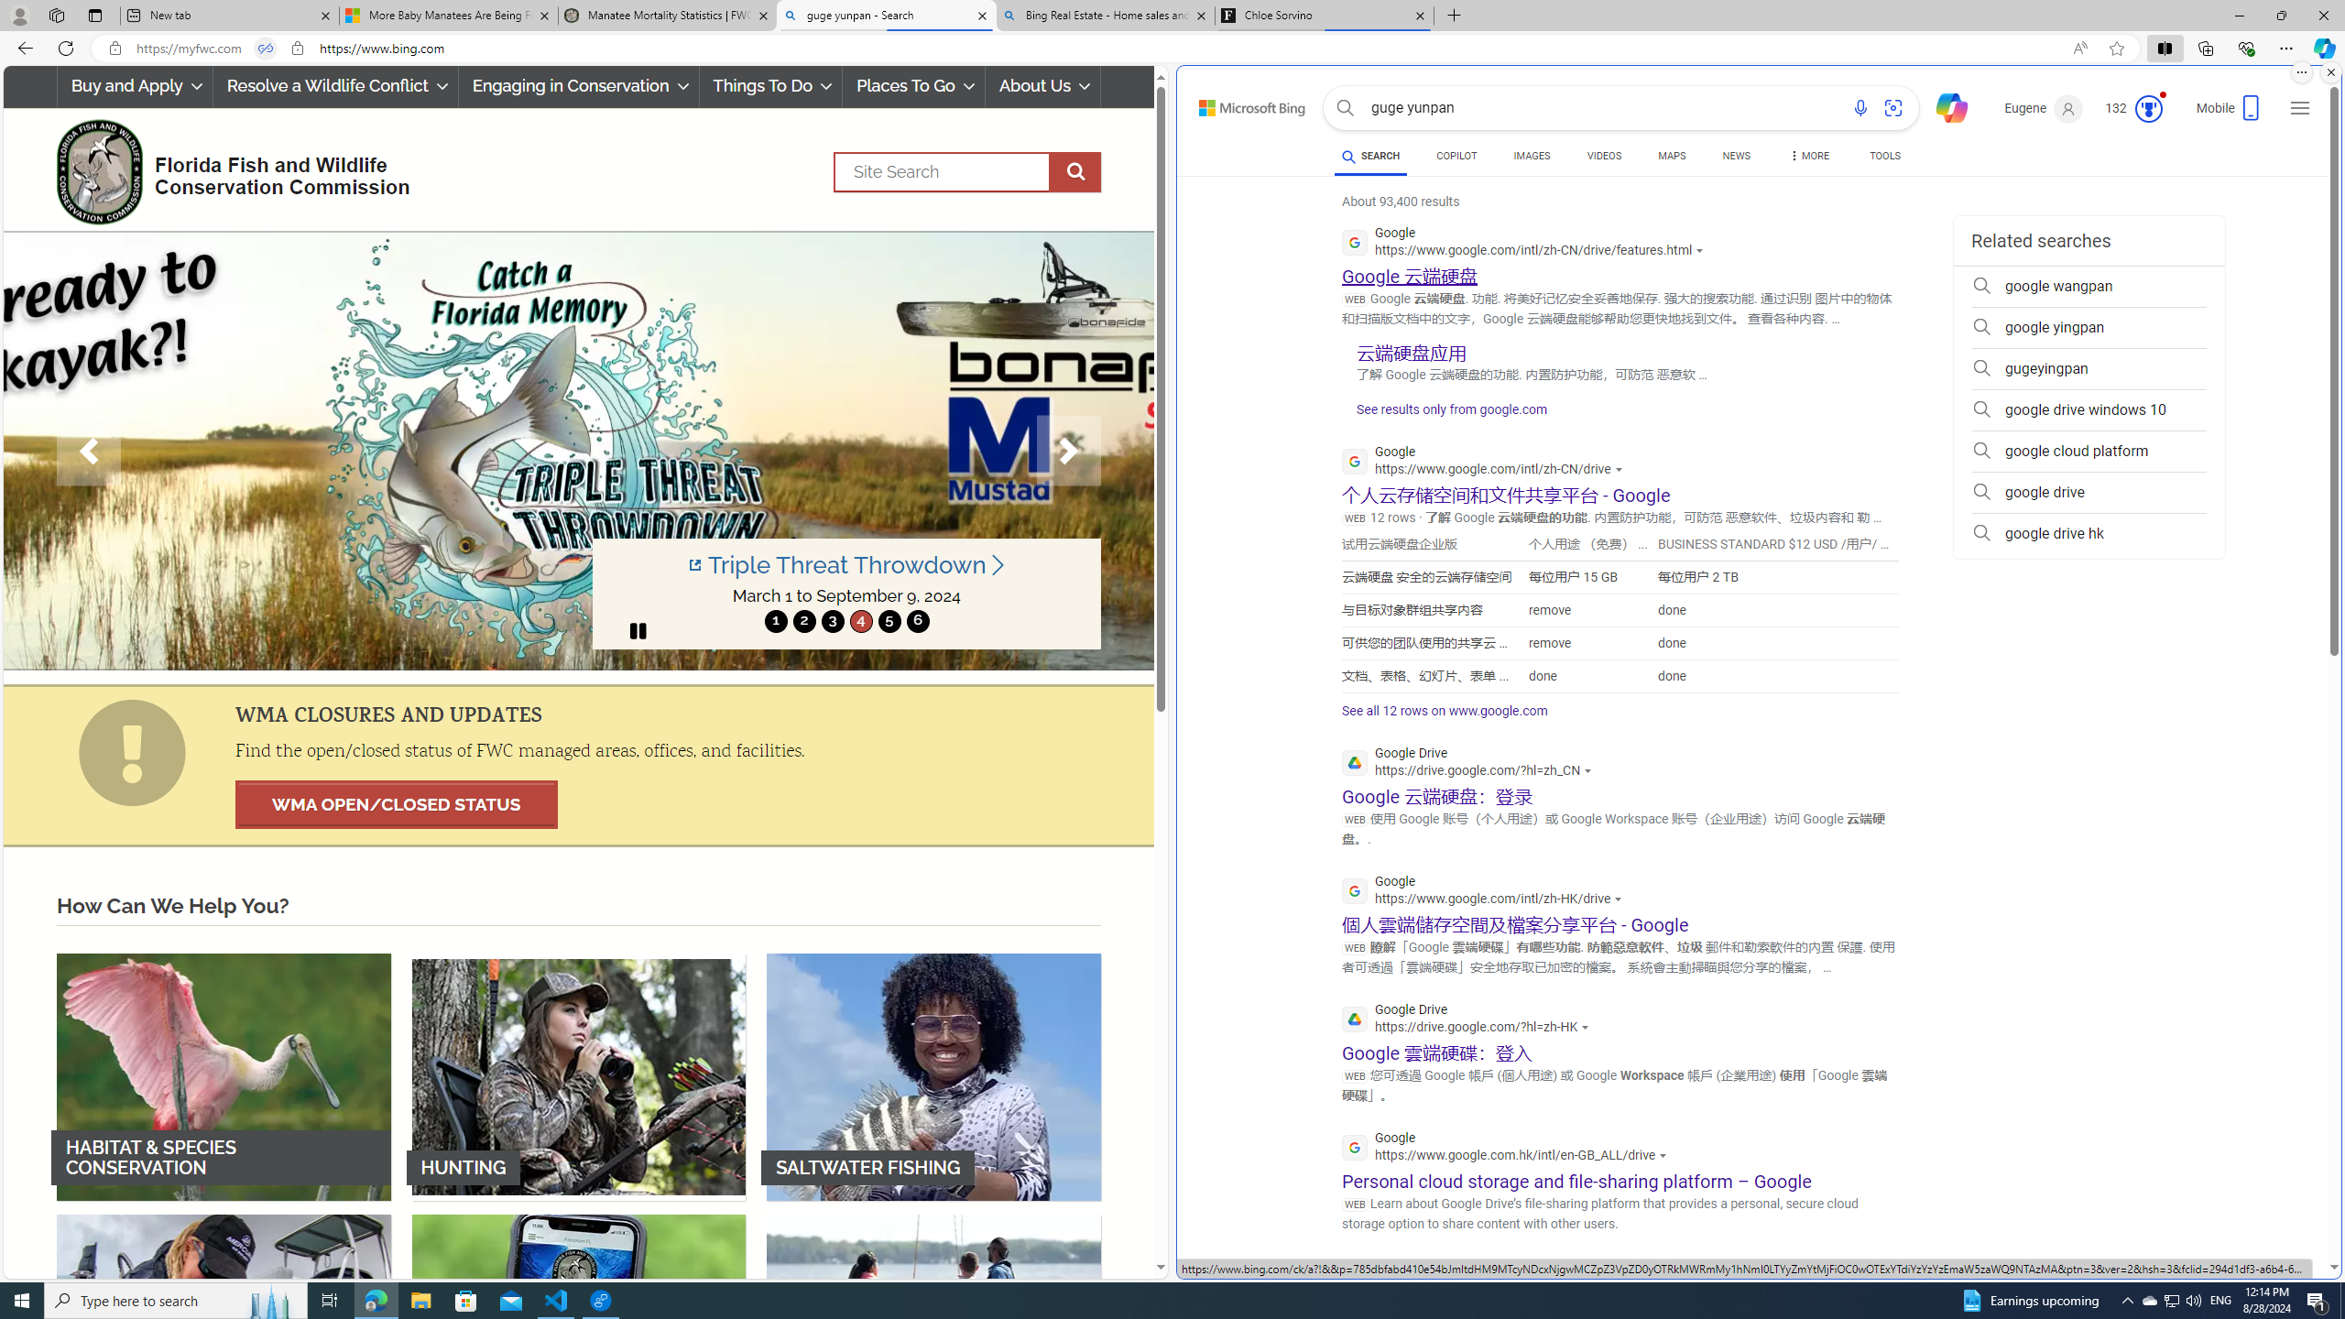 The height and width of the screenshot is (1319, 2345). I want to click on Places To Go, so click(913, 86).